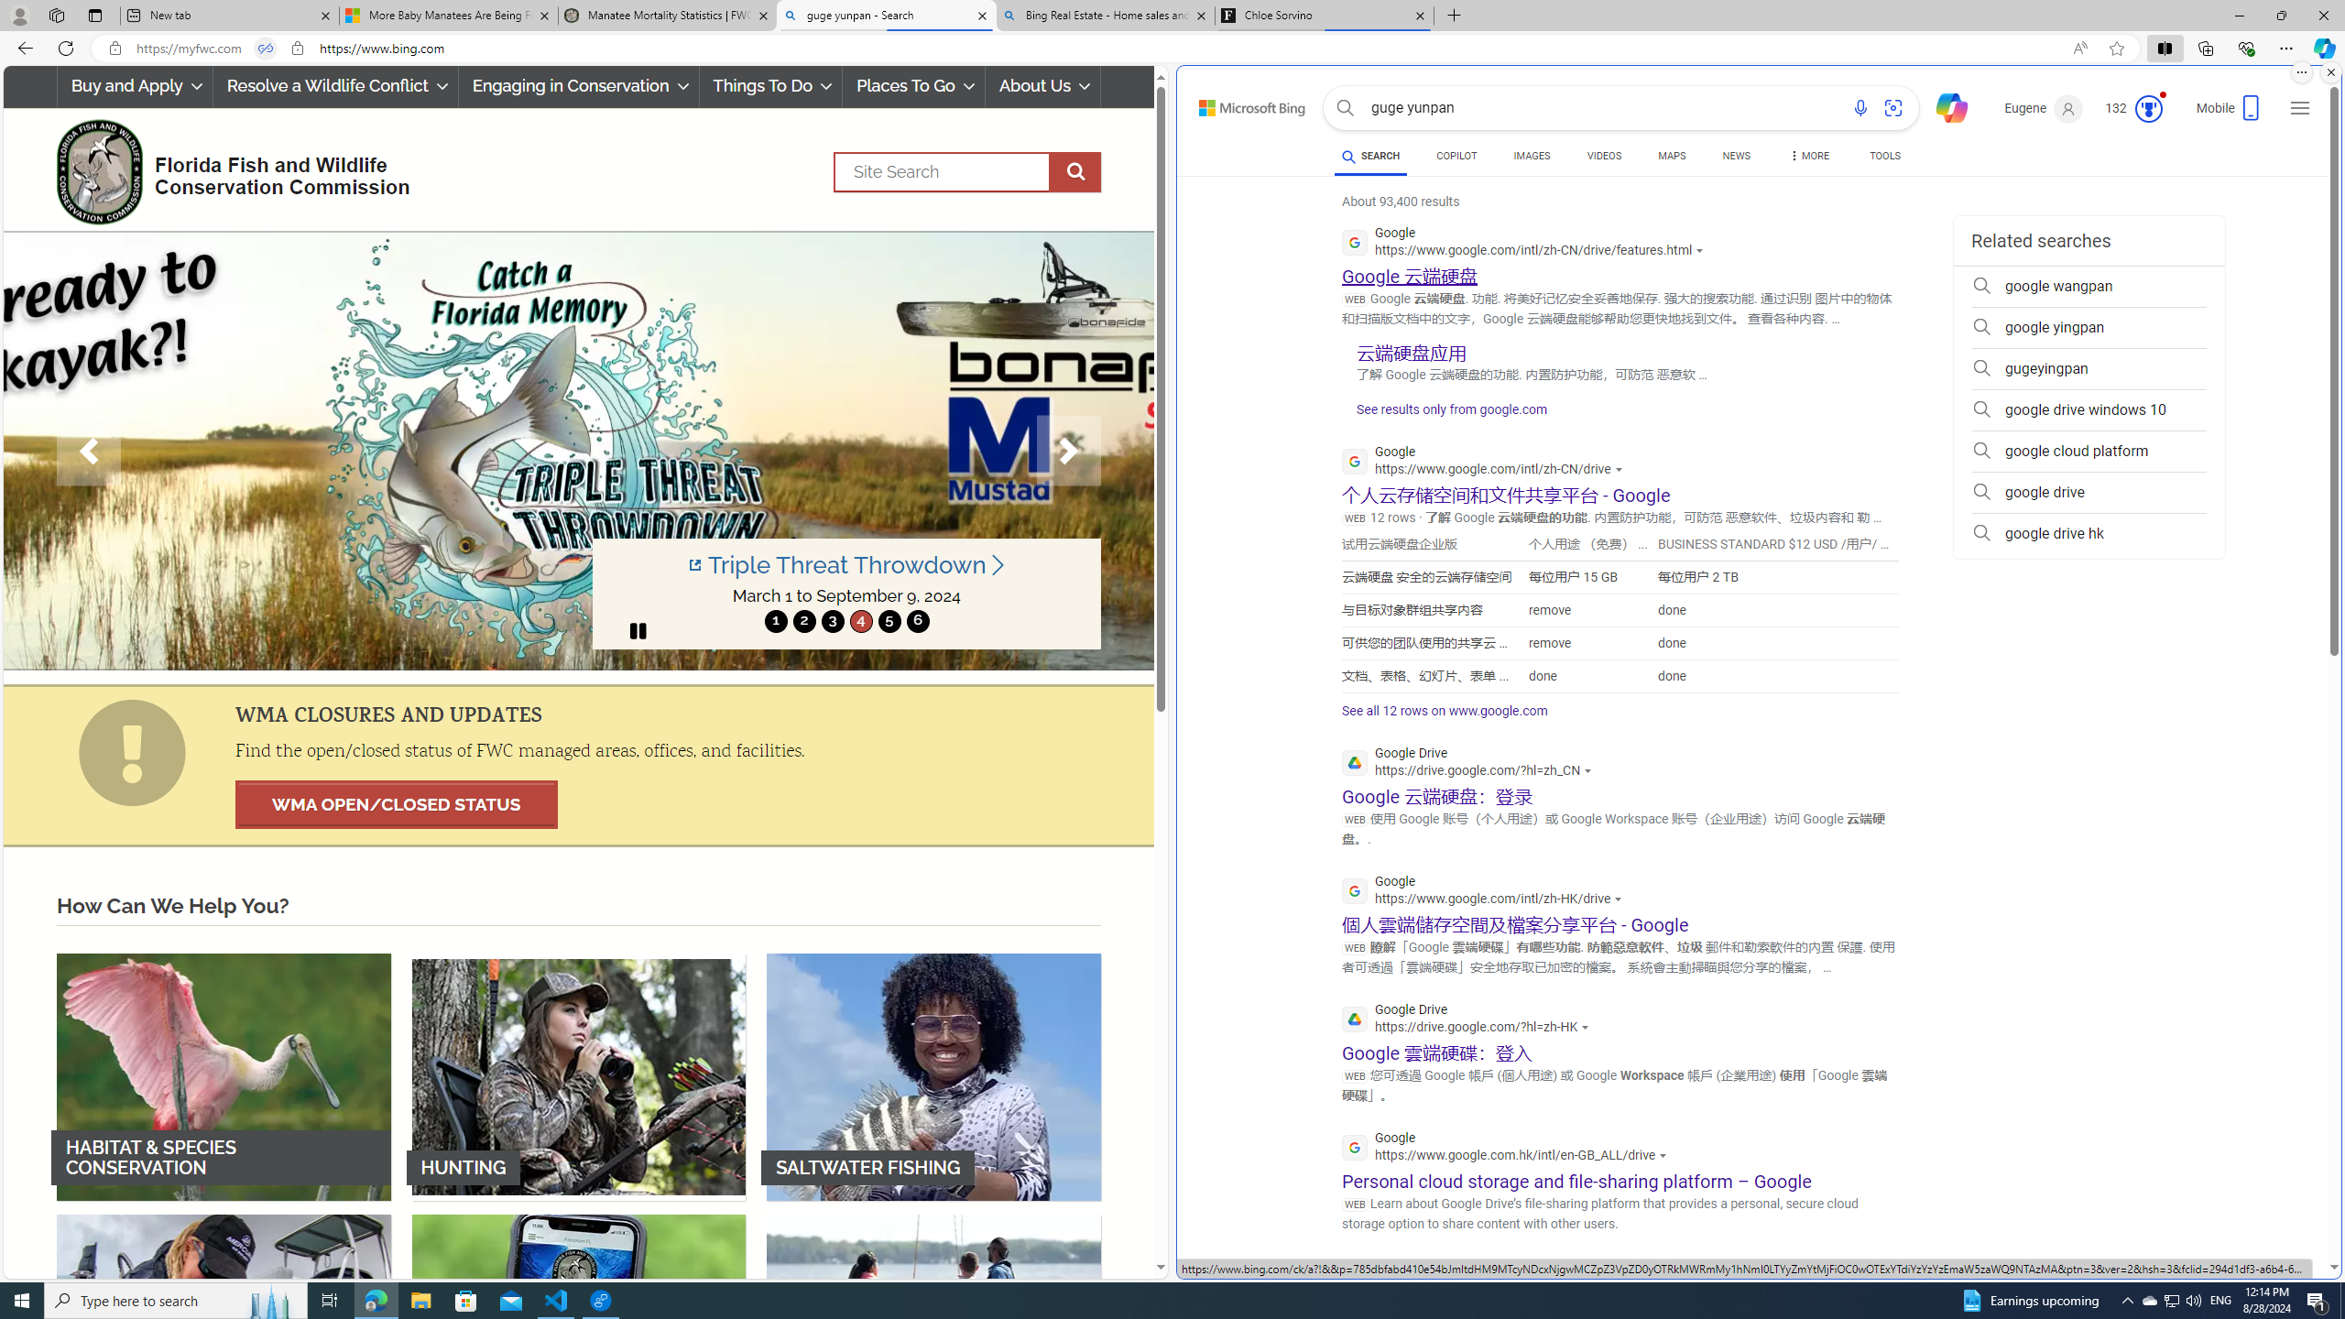 The height and width of the screenshot is (1319, 2345). I want to click on Places To Go, so click(913, 86).